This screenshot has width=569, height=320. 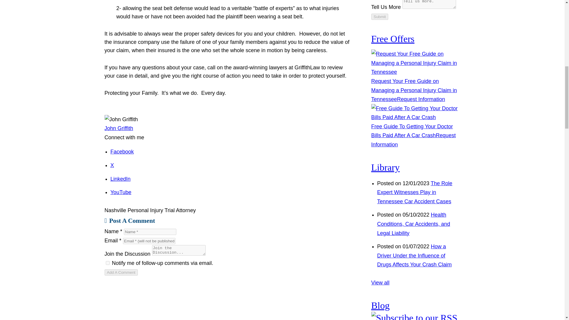 What do you see at coordinates (122, 152) in the screenshot?
I see `Facebook` at bounding box center [122, 152].